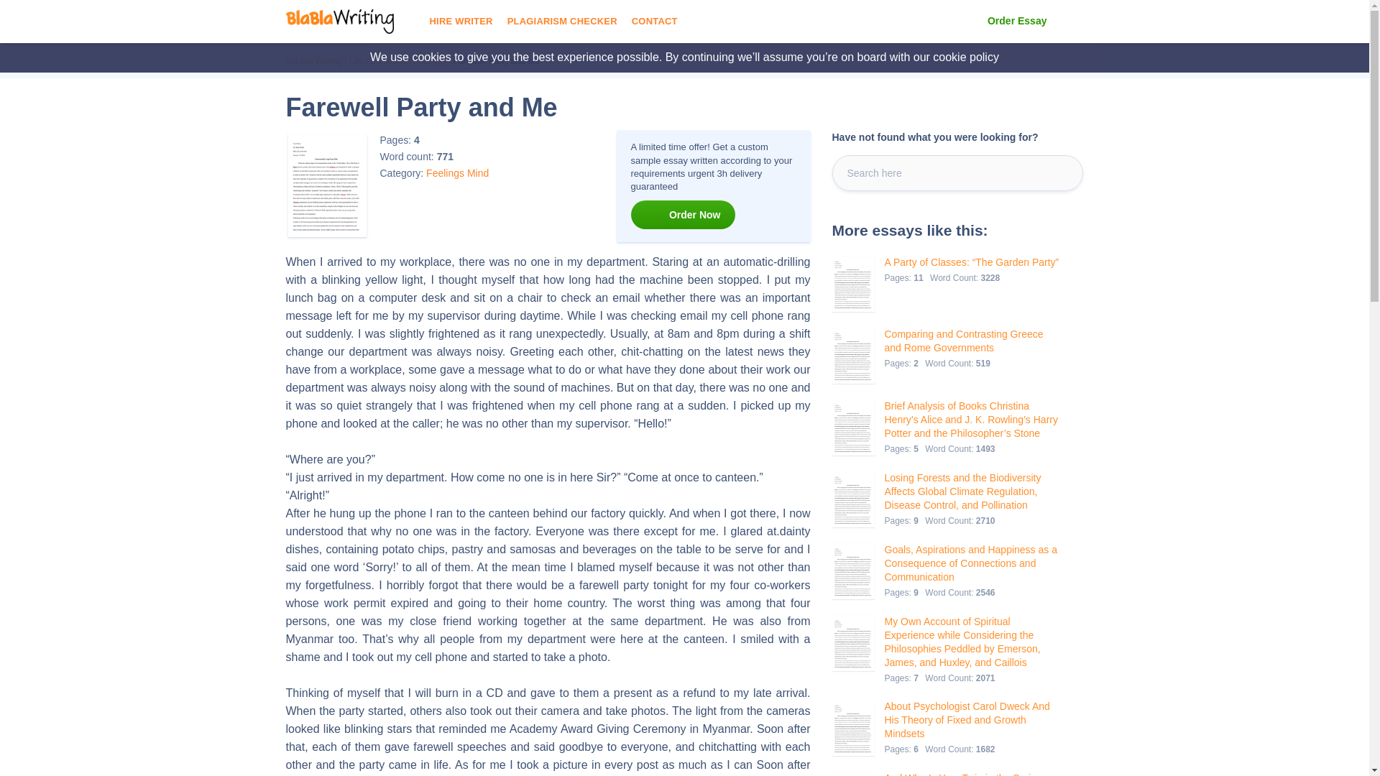  Describe the element at coordinates (429, 60) in the screenshot. I see `Feelings` at that location.